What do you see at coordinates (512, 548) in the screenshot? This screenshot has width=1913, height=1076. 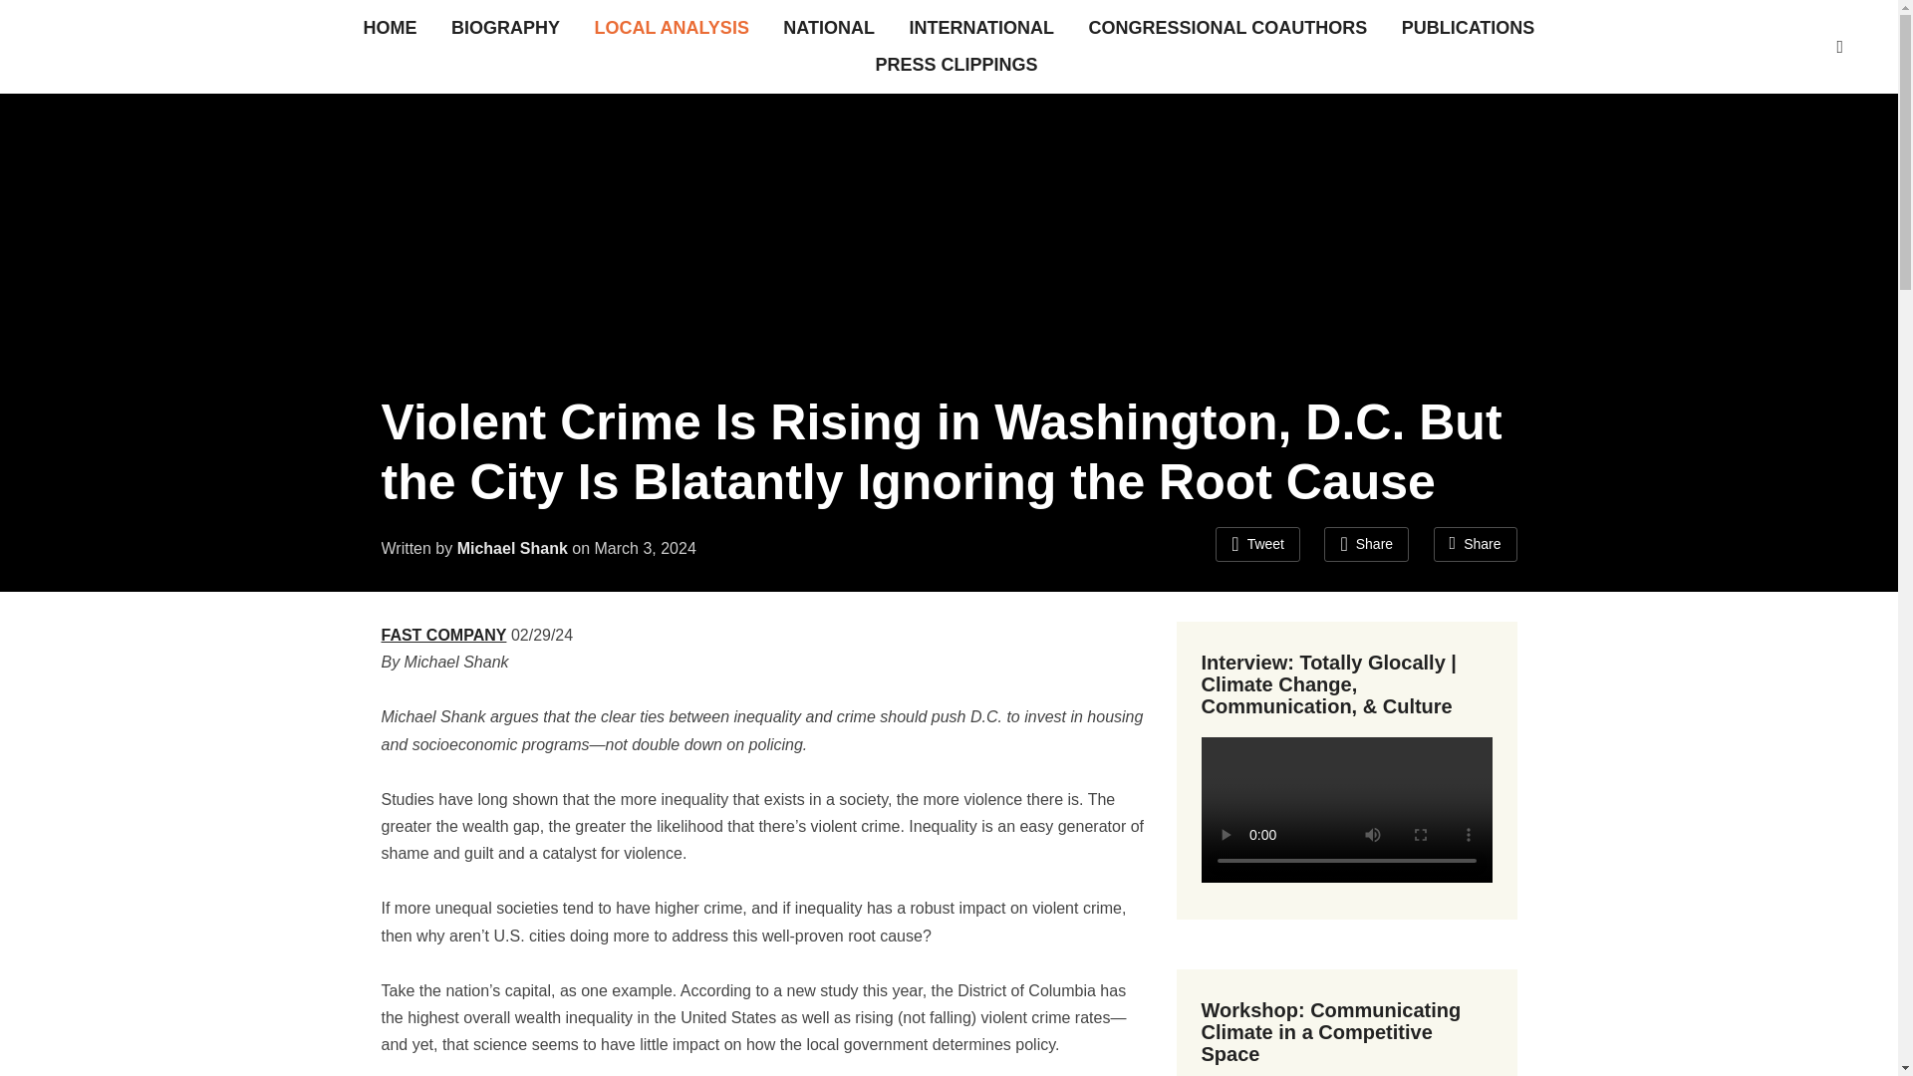 I see `Michael Shank` at bounding box center [512, 548].